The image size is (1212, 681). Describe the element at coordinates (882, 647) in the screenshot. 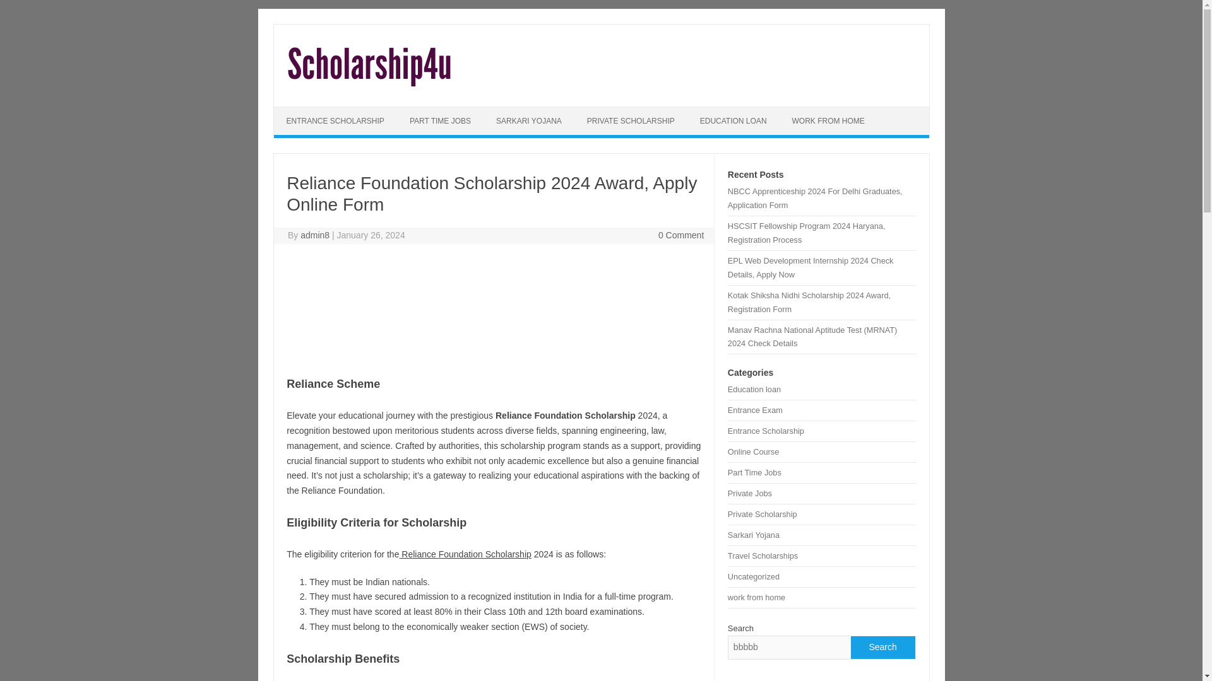

I see `Search` at that location.